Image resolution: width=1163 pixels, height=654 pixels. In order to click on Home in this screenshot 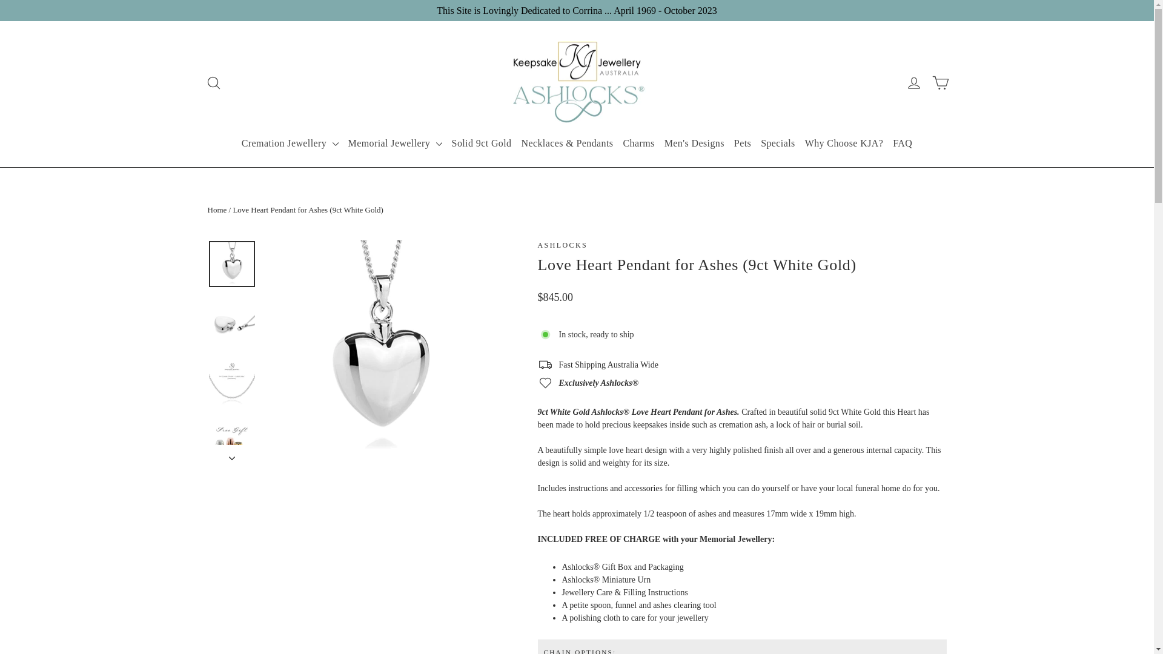, I will do `click(217, 210)`.